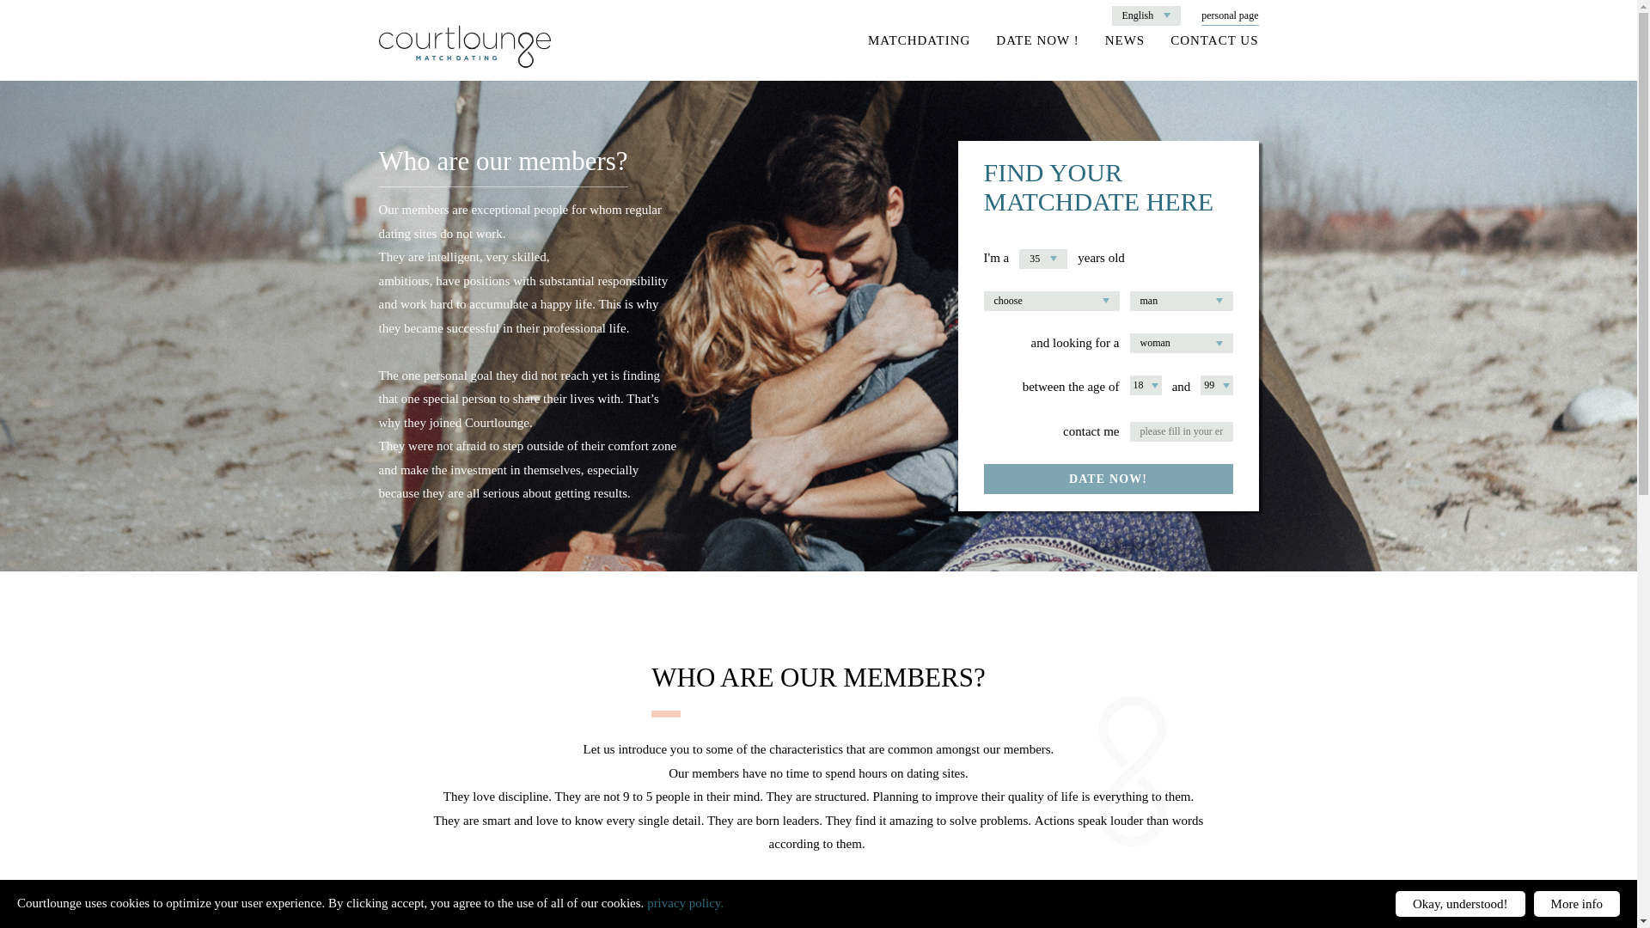 The image size is (1650, 928). I want to click on More info, so click(1577, 904).